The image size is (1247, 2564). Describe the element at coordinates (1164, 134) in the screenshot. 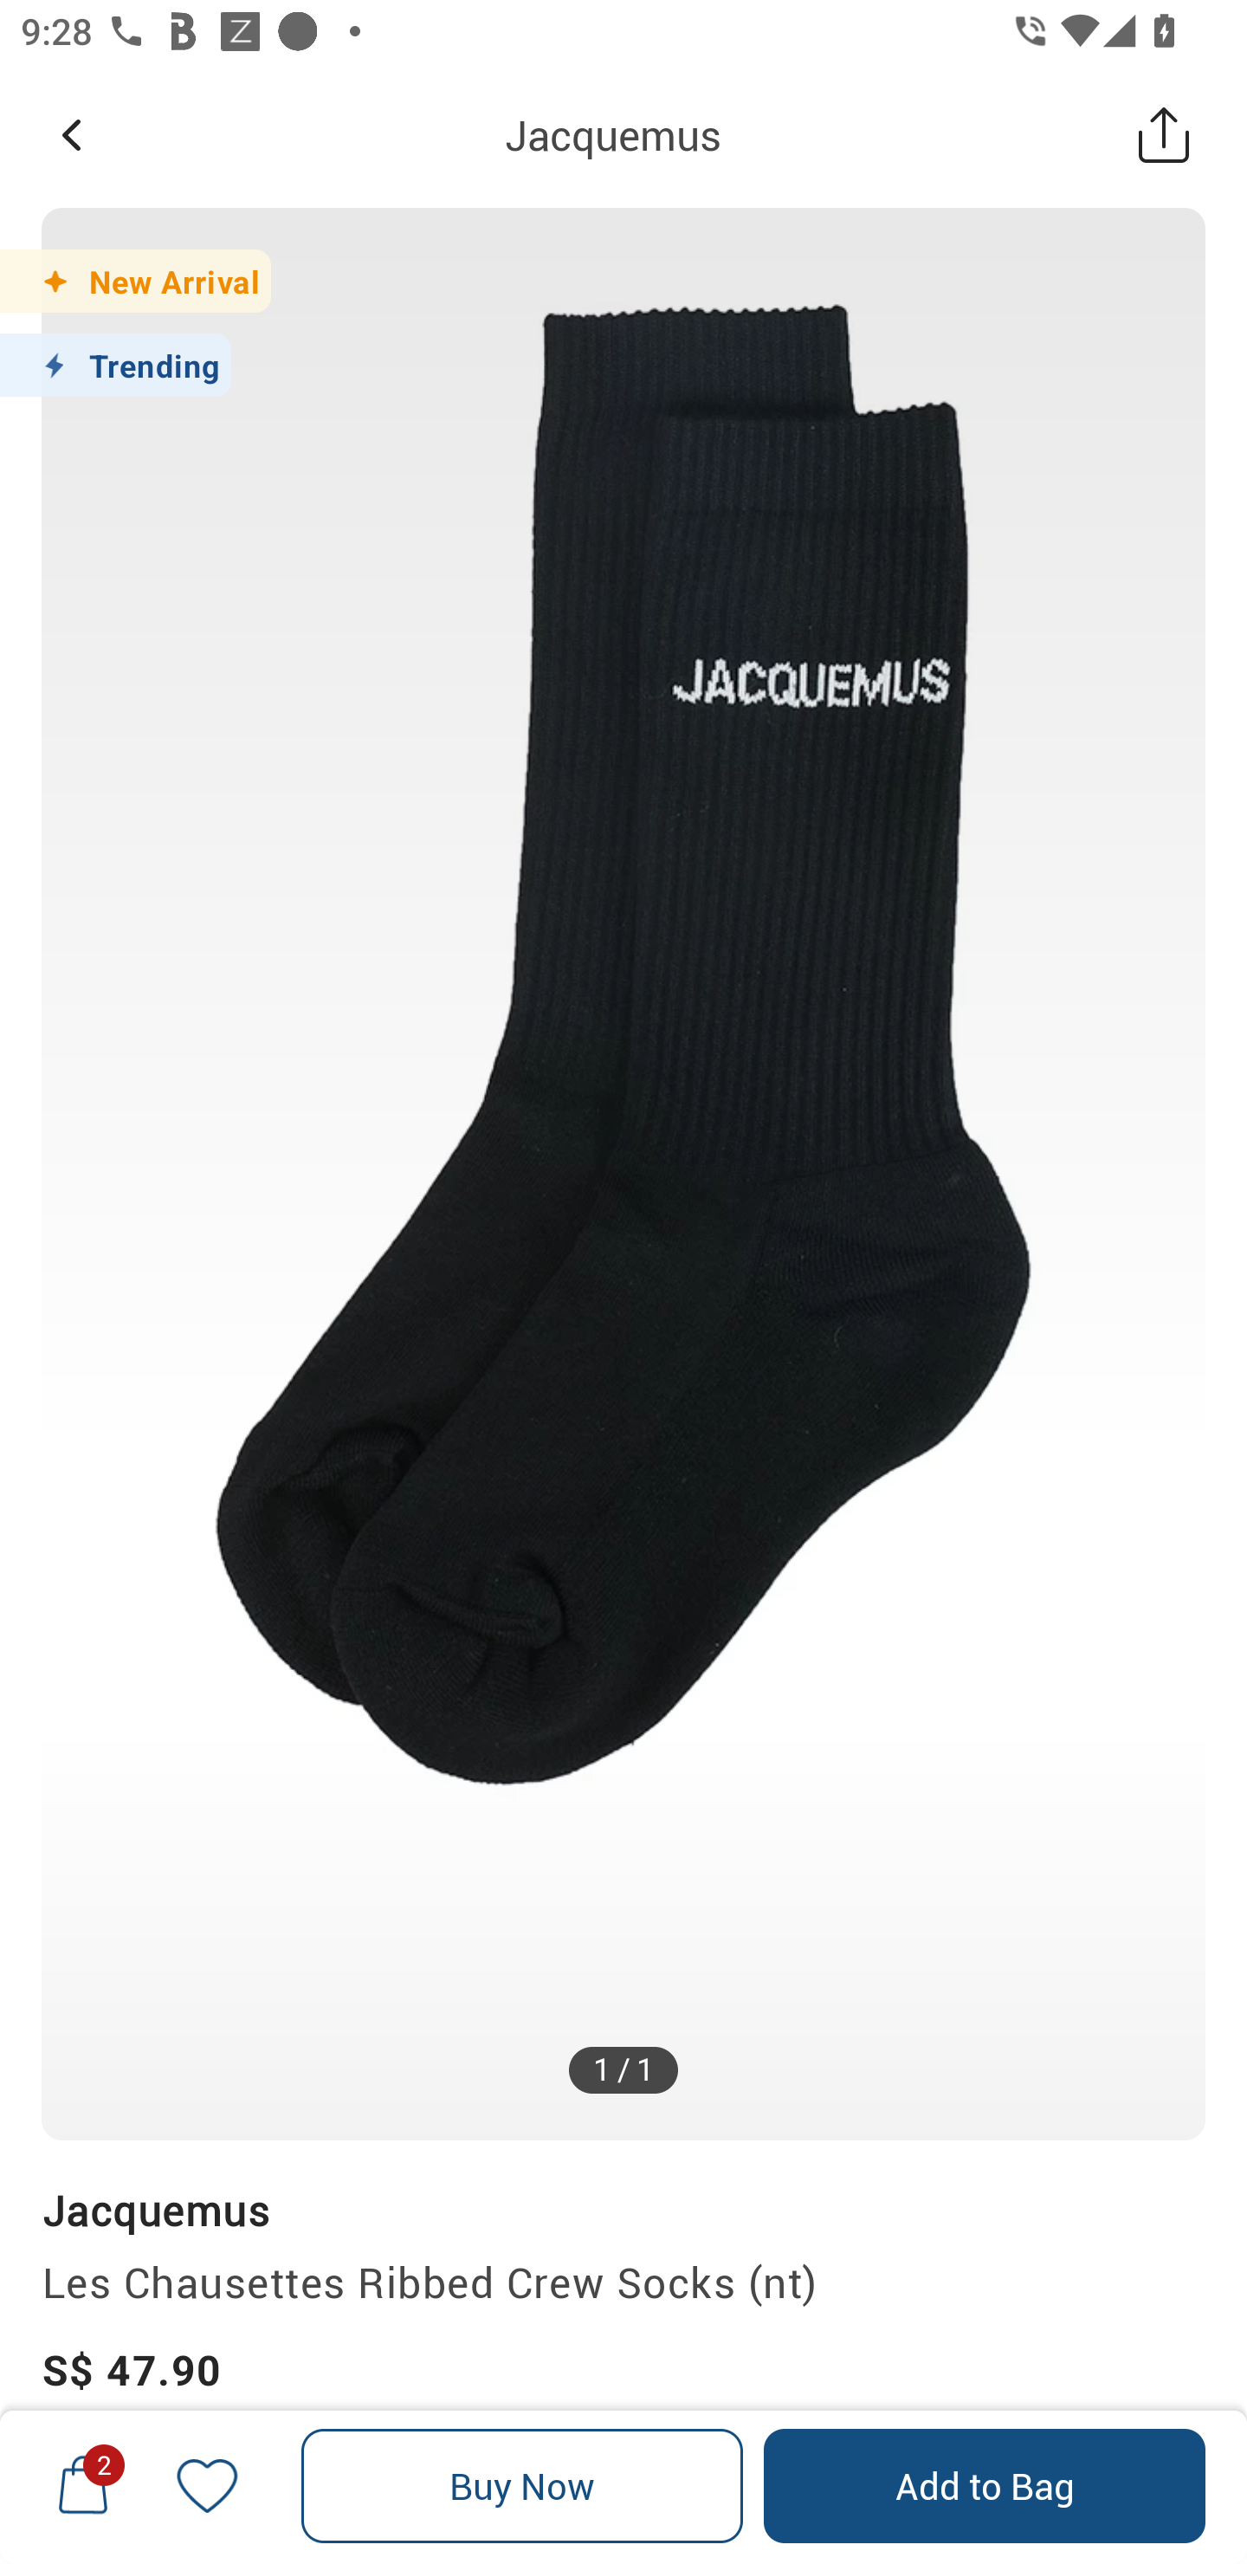

I see `Share this Product` at that location.